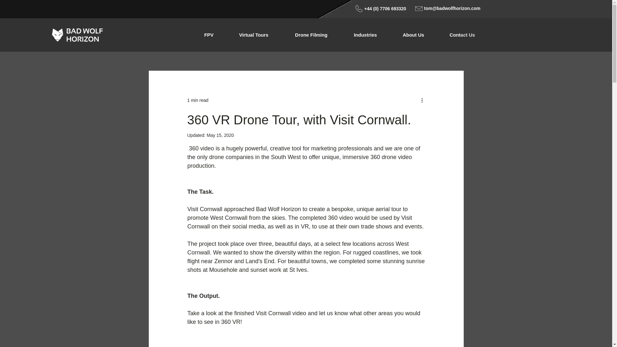 The height and width of the screenshot is (347, 617). I want to click on Contact Us, so click(462, 35).